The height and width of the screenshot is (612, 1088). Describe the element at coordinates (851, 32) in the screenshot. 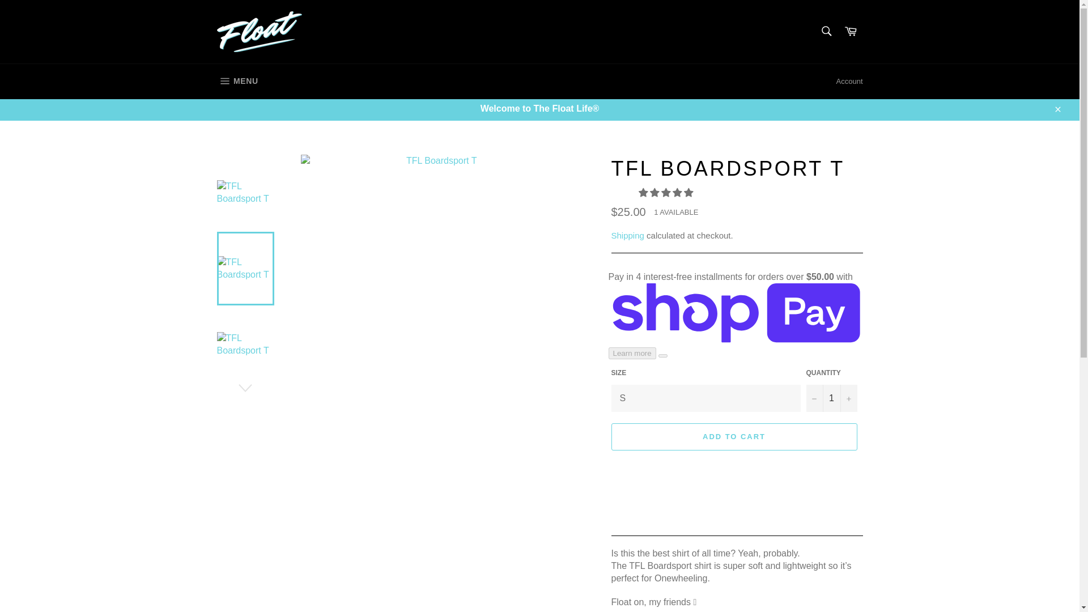

I see `Cart` at that location.